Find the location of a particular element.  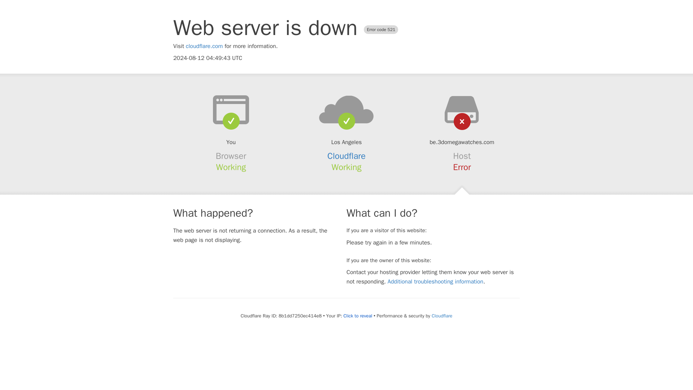

cloudflare.com is located at coordinates (204, 46).